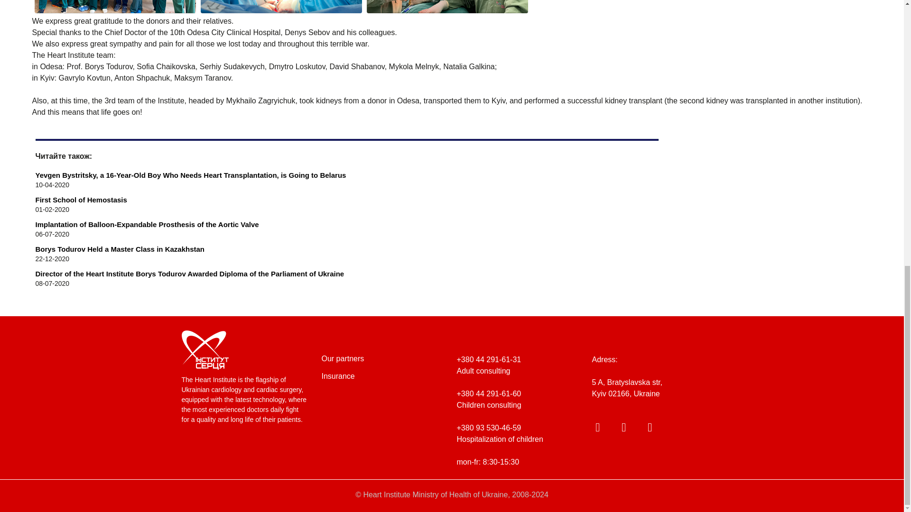 The height and width of the screenshot is (512, 911). Describe the element at coordinates (347, 249) in the screenshot. I see `Borys Todurov Held a Master Class in Kazakhstan` at that location.